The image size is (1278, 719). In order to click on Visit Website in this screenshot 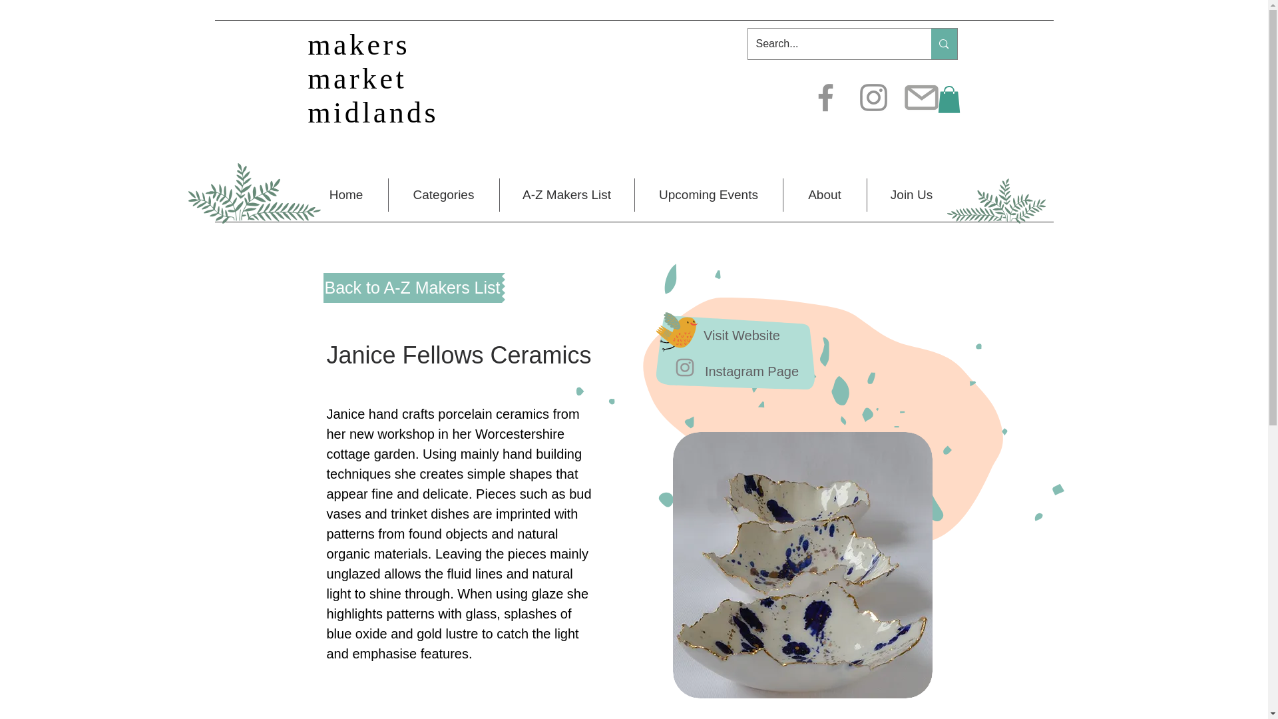, I will do `click(741, 336)`.